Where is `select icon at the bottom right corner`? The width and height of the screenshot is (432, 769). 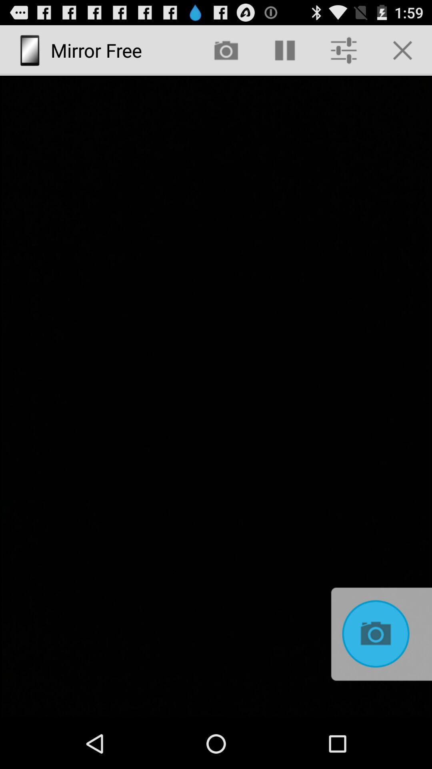
select icon at the bottom right corner is located at coordinates (379, 634).